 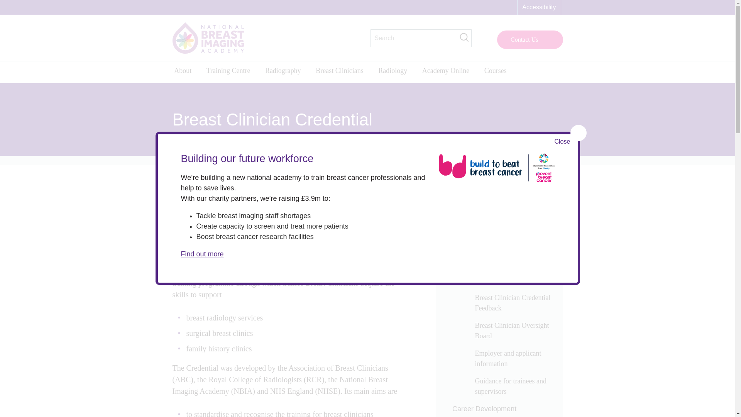 What do you see at coordinates (187, 72) in the screenshot?
I see `About` at bounding box center [187, 72].